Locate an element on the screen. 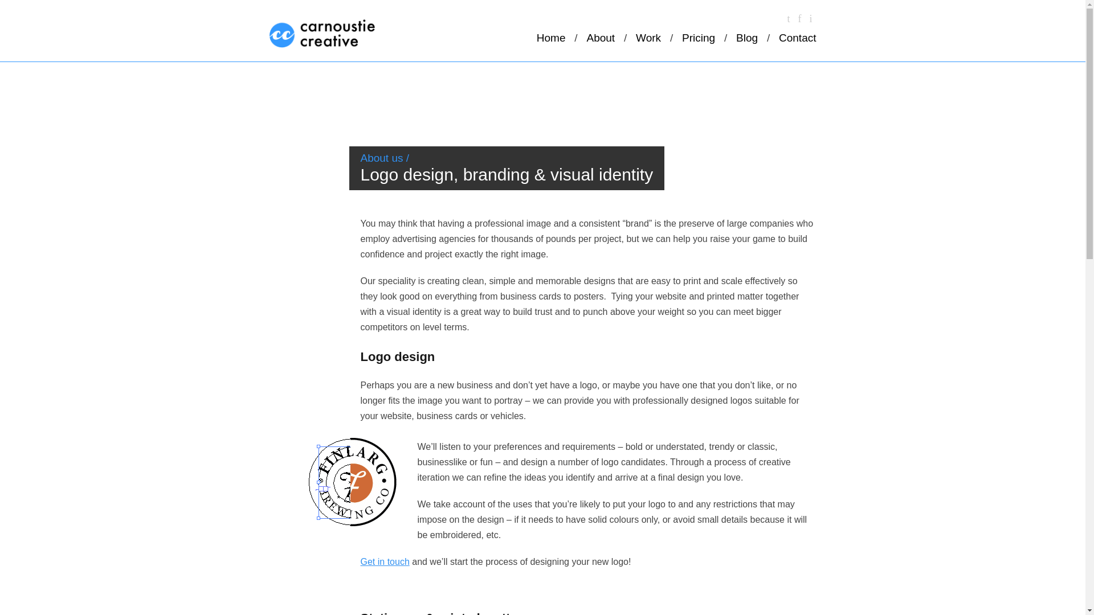 This screenshot has height=615, width=1094. Get in touch is located at coordinates (384, 561).